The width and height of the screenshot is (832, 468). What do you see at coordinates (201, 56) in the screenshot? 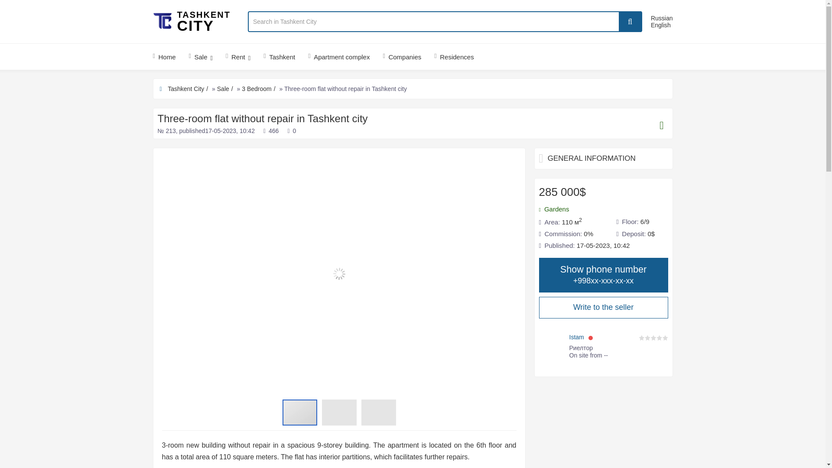
I see `Sale` at bounding box center [201, 56].